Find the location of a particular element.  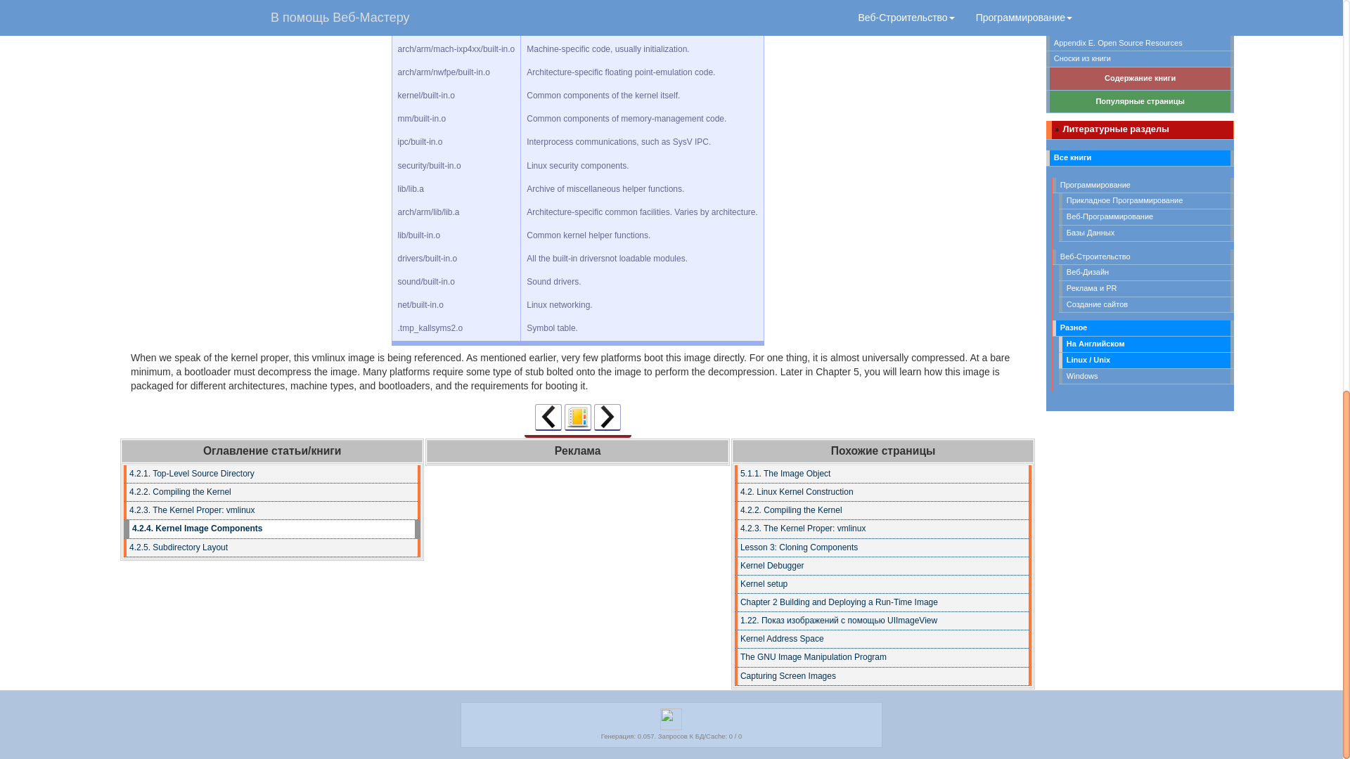

4.2. Linux Kernel Construction is located at coordinates (882, 492).